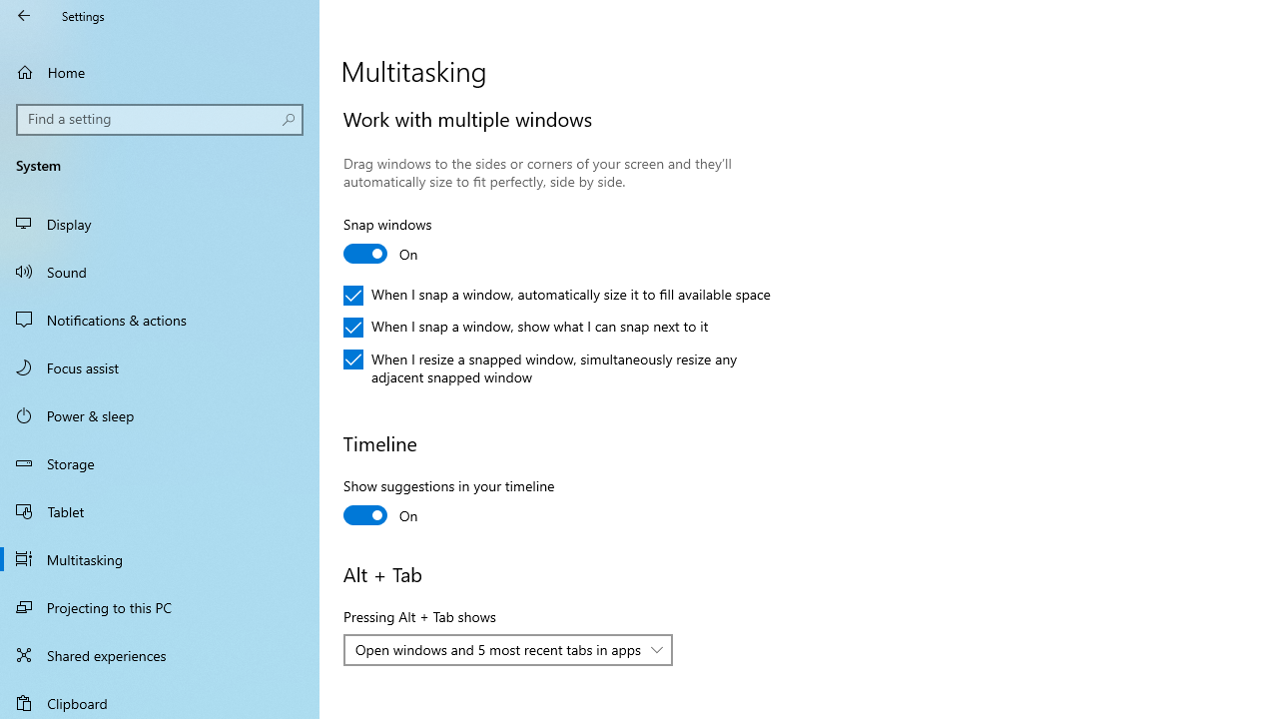  What do you see at coordinates (160, 607) in the screenshot?
I see `Projecting to this PC` at bounding box center [160, 607].